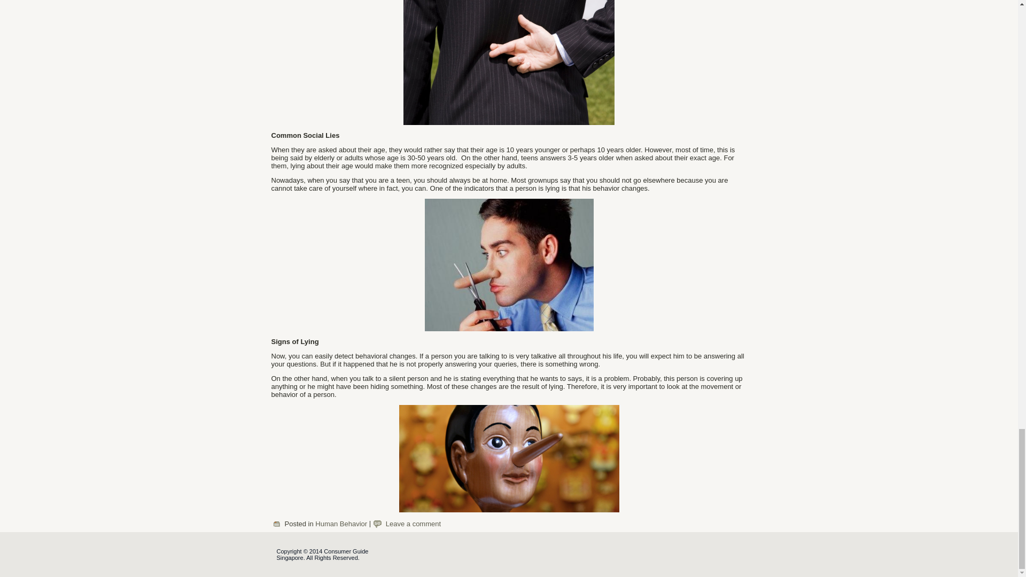  Describe the element at coordinates (341, 524) in the screenshot. I see `Human Behavior` at that location.